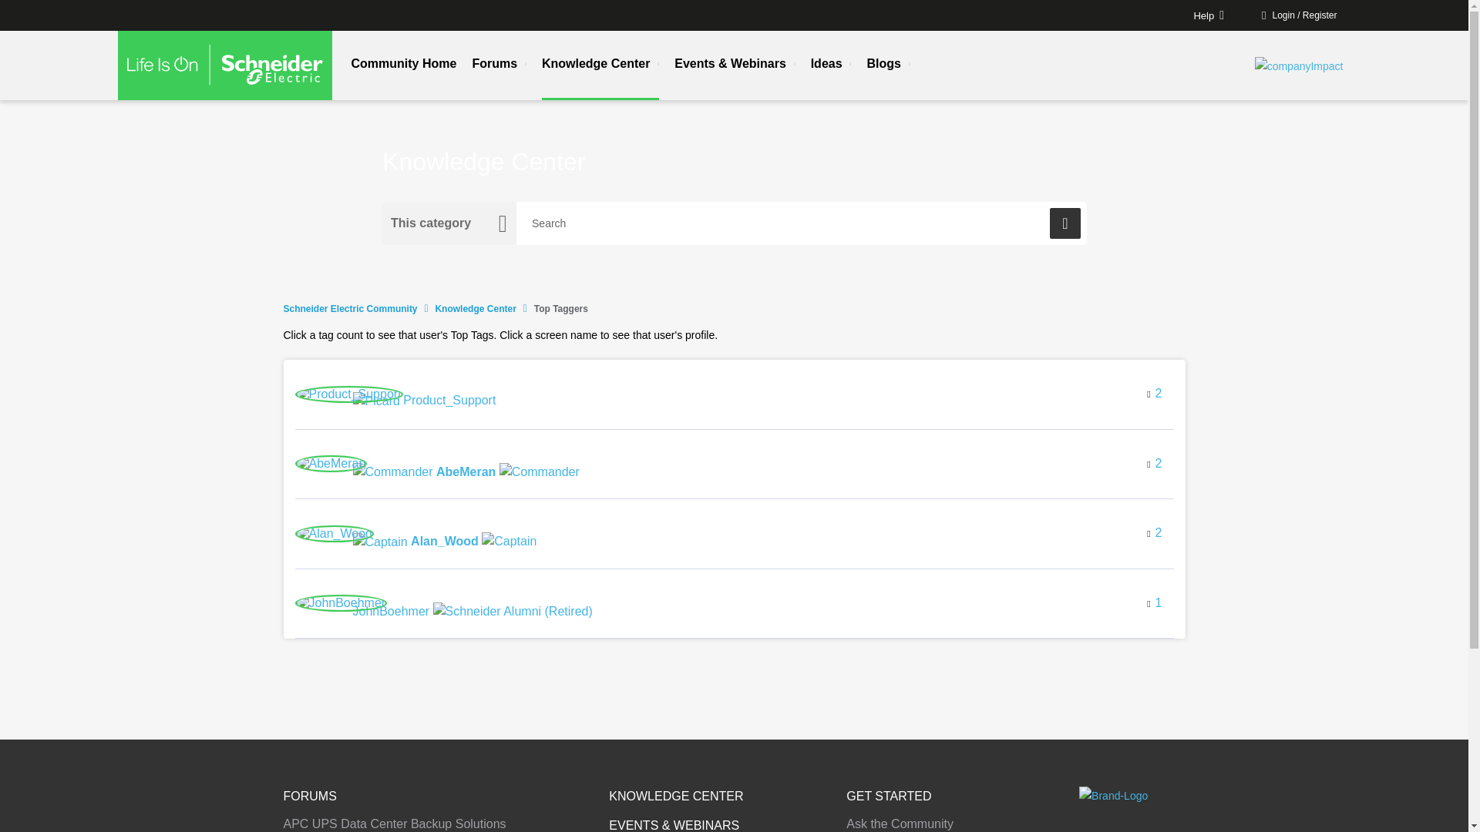 The image size is (1480, 832). I want to click on Commander, so click(540, 471).